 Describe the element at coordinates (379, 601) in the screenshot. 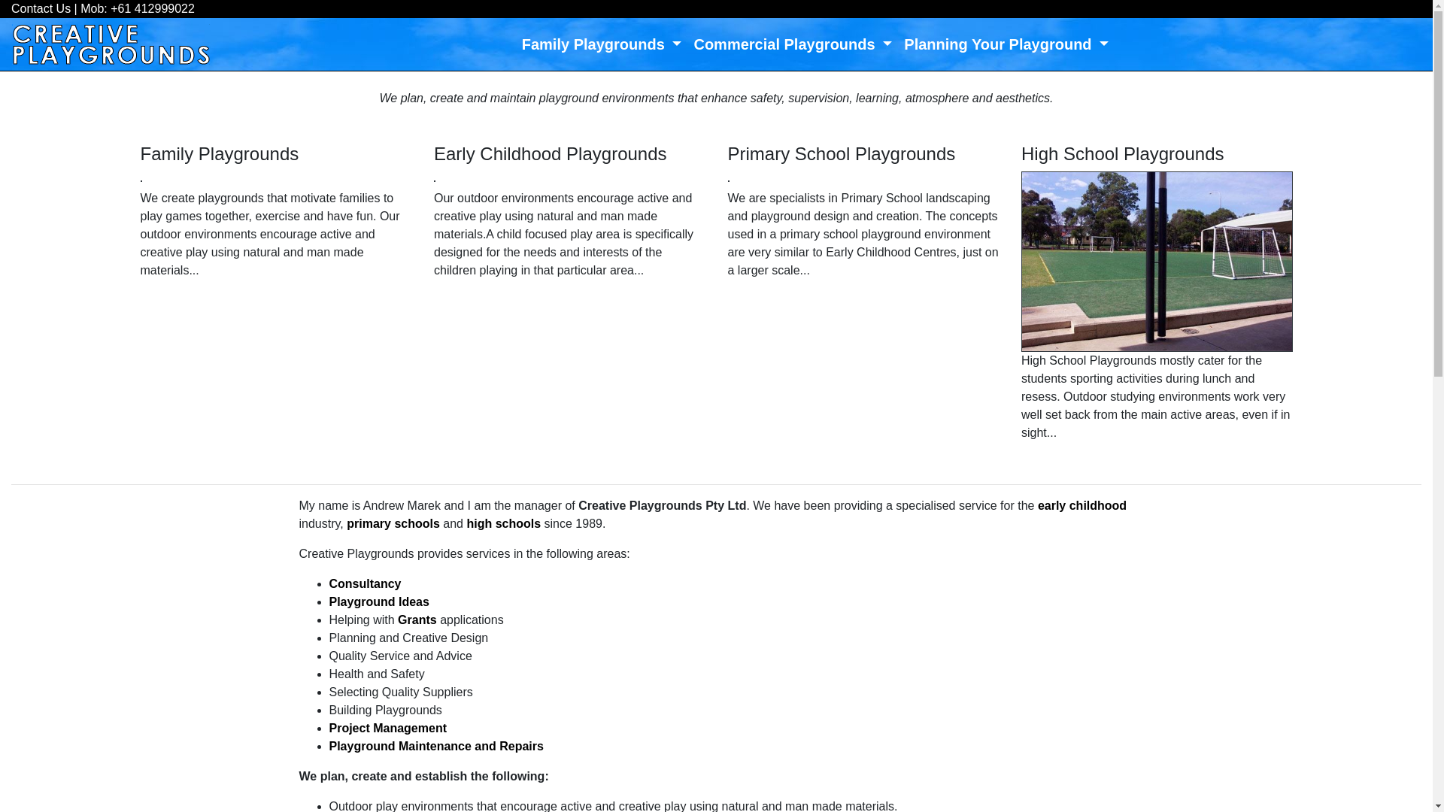

I see `Playground Ideas` at that location.